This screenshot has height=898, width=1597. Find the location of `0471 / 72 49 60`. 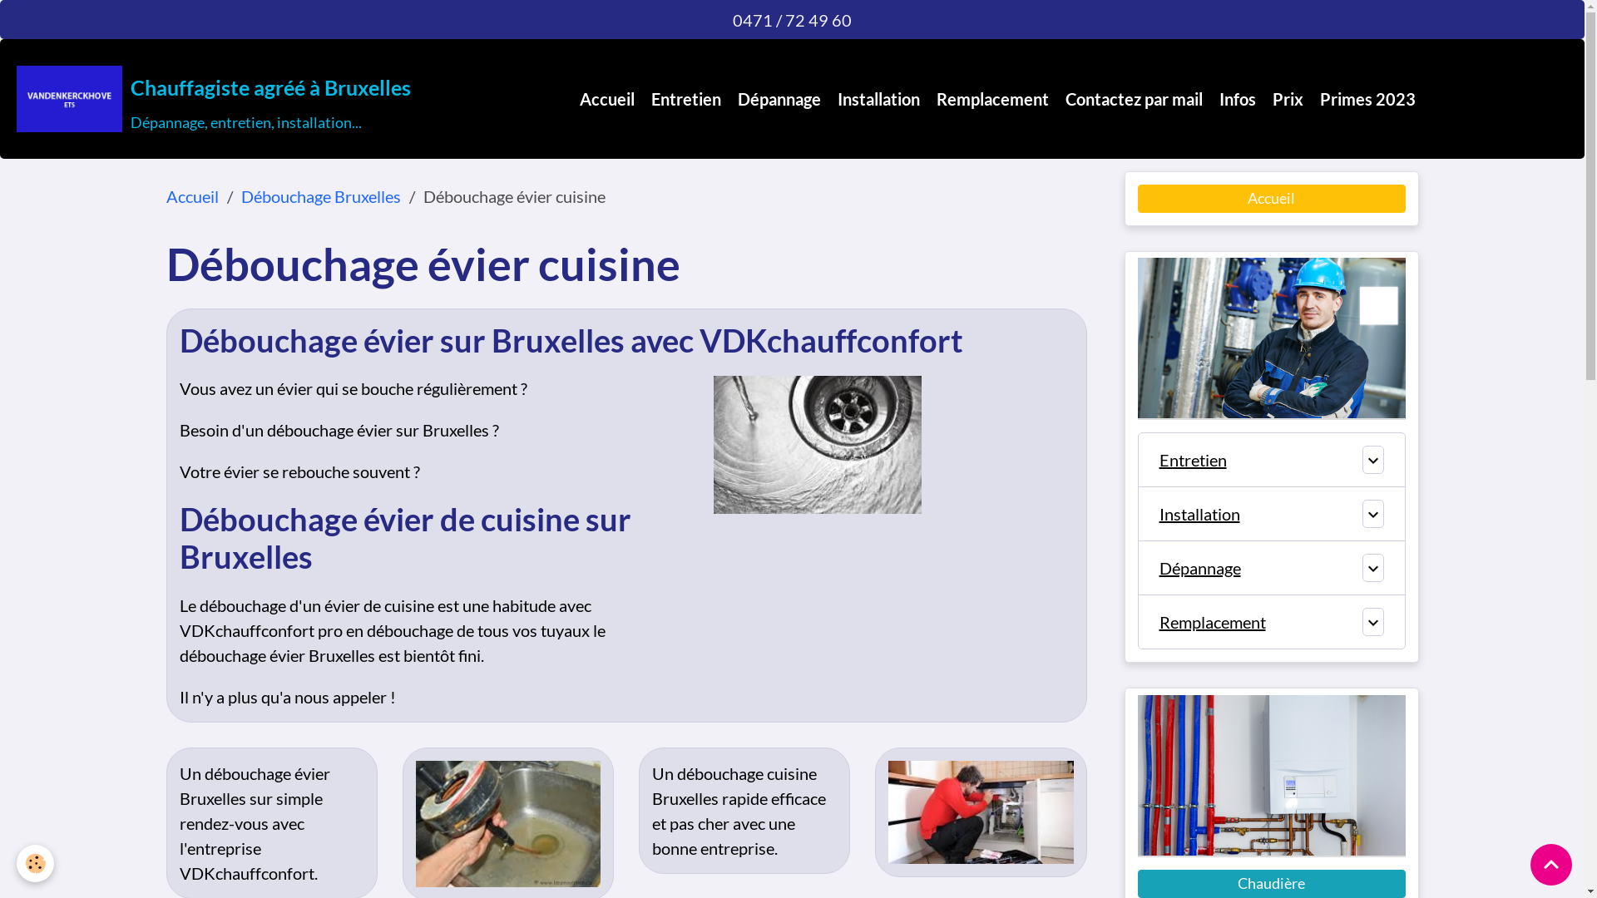

0471 / 72 49 60 is located at coordinates (792, 20).